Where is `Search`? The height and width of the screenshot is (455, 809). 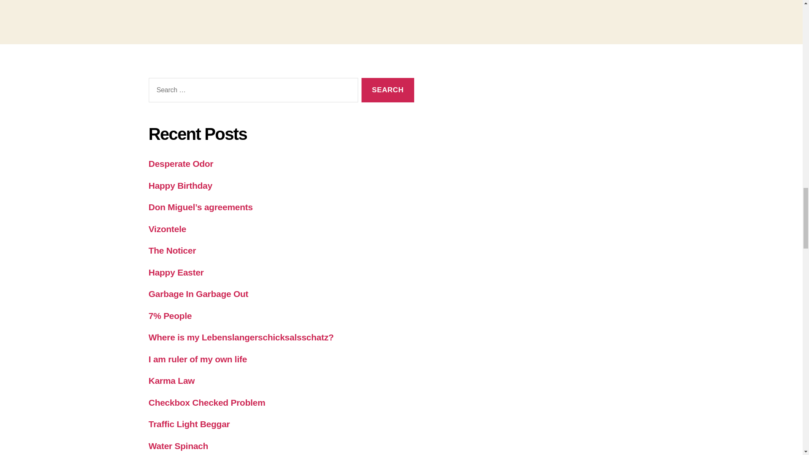 Search is located at coordinates (388, 90).